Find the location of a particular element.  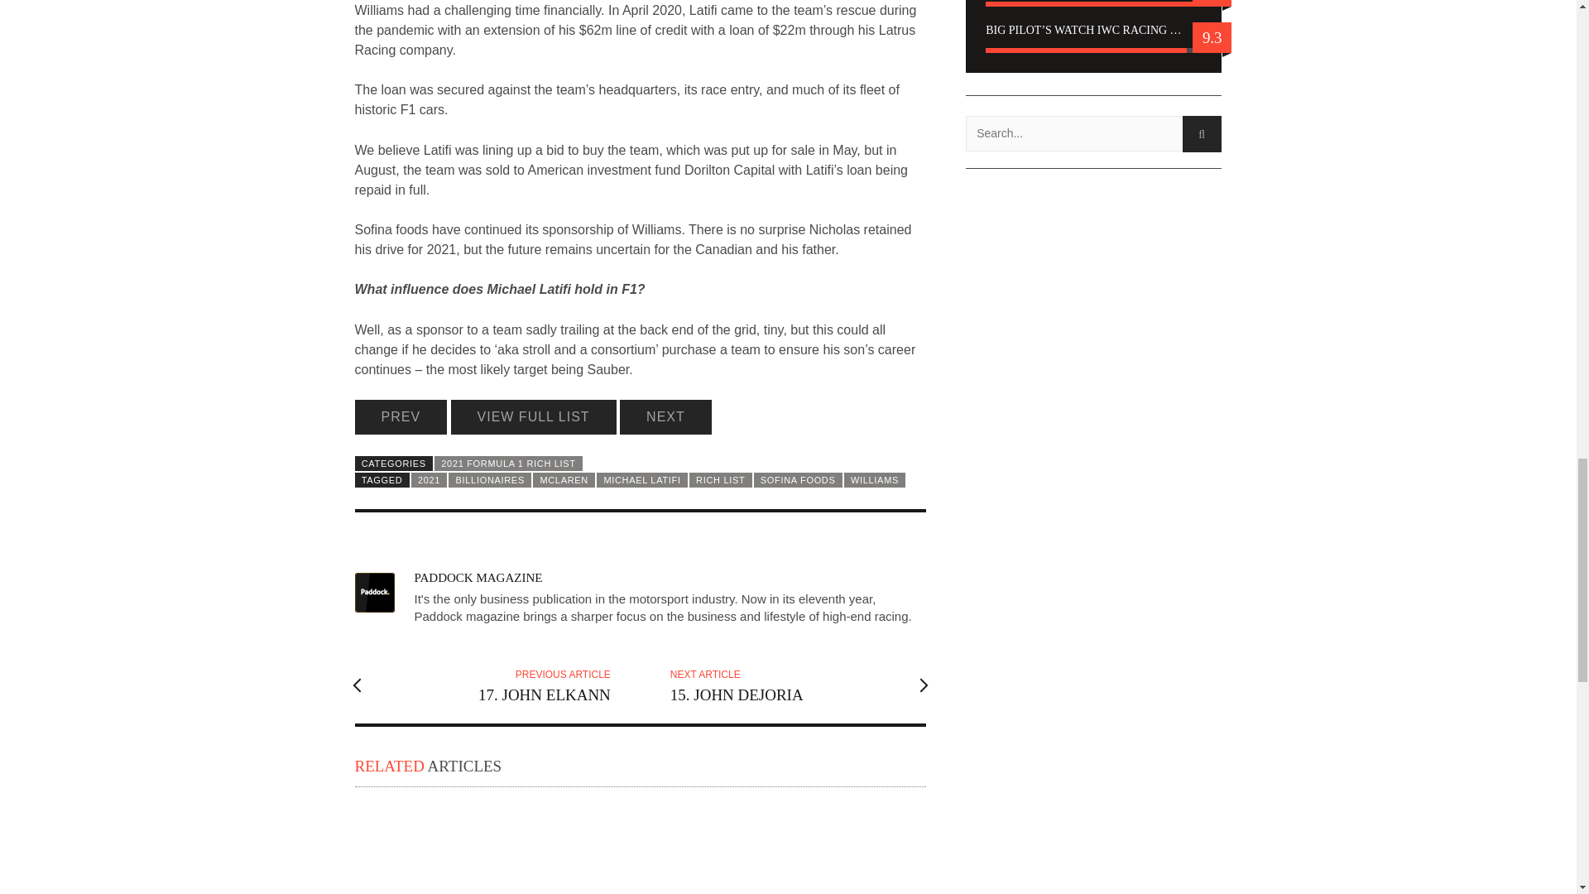

View all posts tagged billionaires is located at coordinates (489, 480).